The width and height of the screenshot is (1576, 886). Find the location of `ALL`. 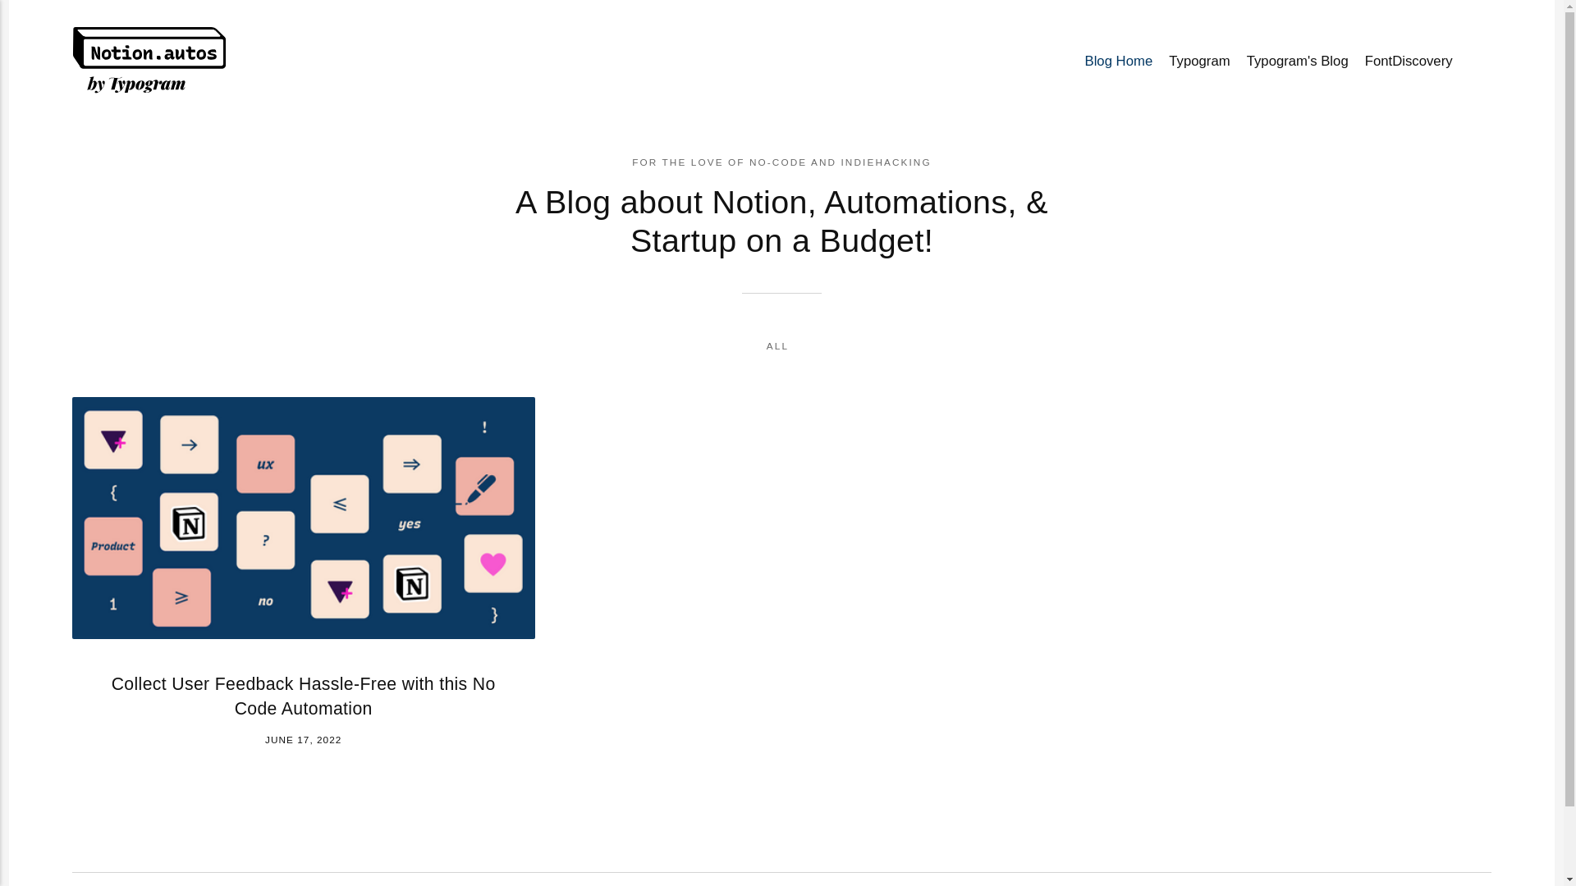

ALL is located at coordinates (778, 346).